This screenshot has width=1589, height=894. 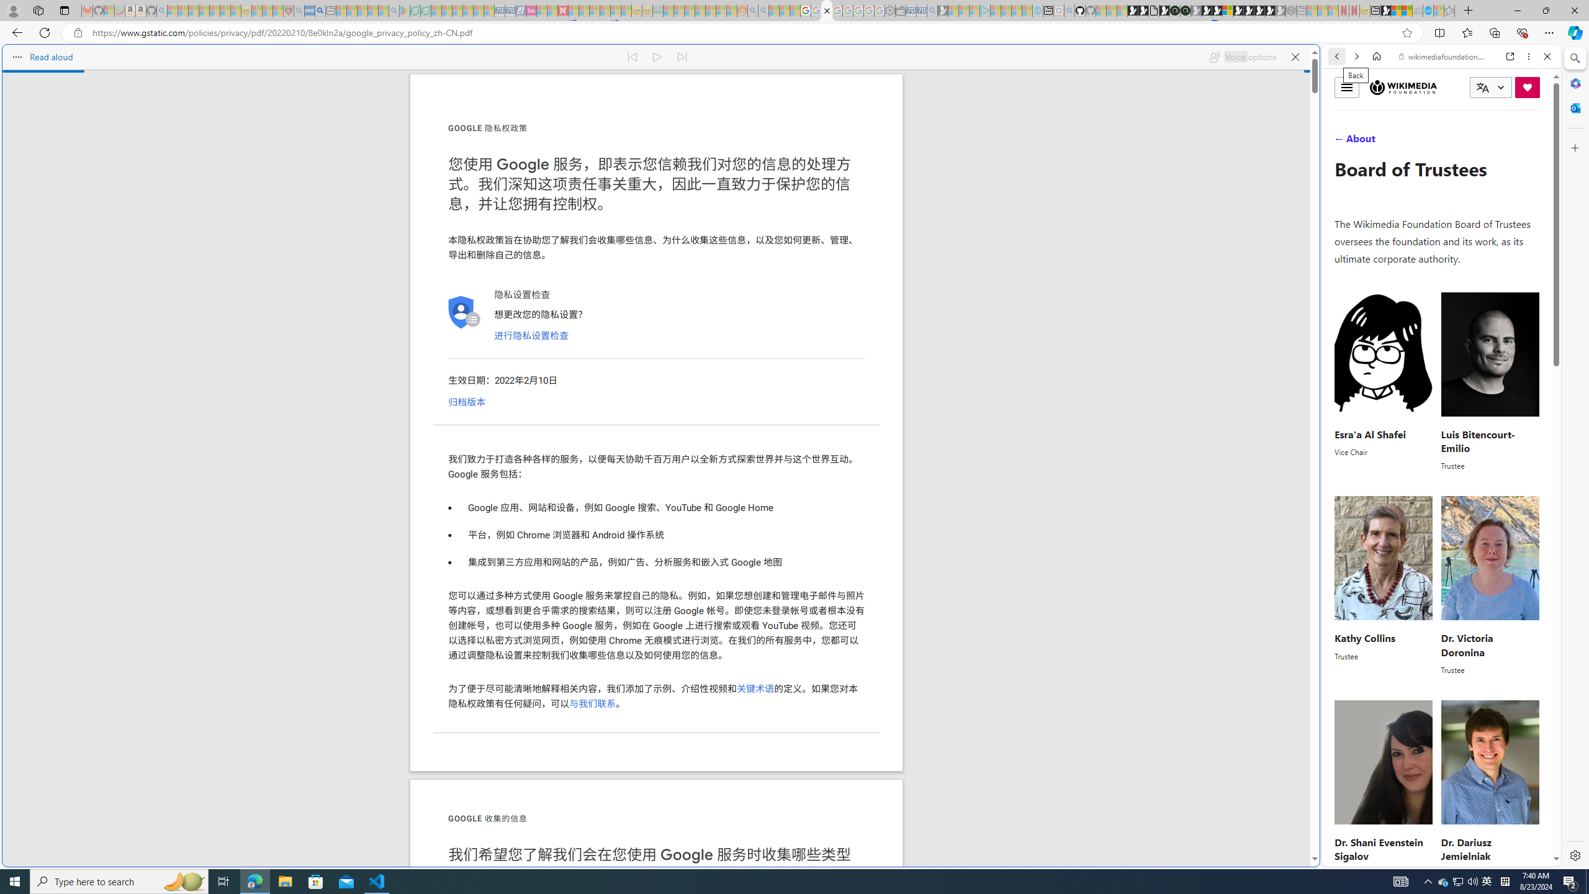 I want to click on Luis Bitencourt-Emilio, so click(x=1477, y=440).